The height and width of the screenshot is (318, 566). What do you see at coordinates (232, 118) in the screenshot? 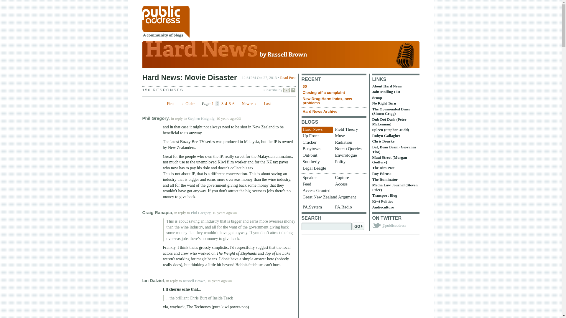
I see `10 years ago` at bounding box center [232, 118].